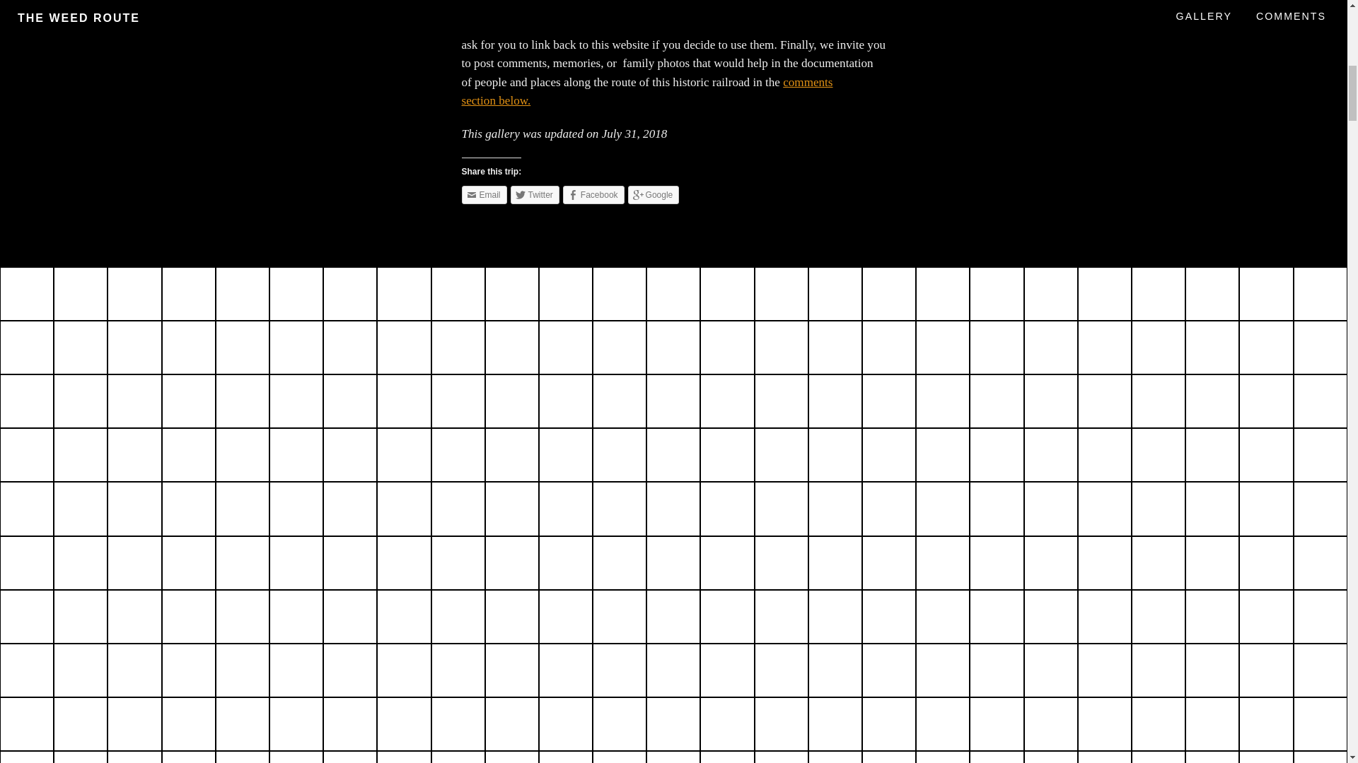 This screenshot has width=1358, height=763. What do you see at coordinates (654, 195) in the screenshot?
I see `Google` at bounding box center [654, 195].